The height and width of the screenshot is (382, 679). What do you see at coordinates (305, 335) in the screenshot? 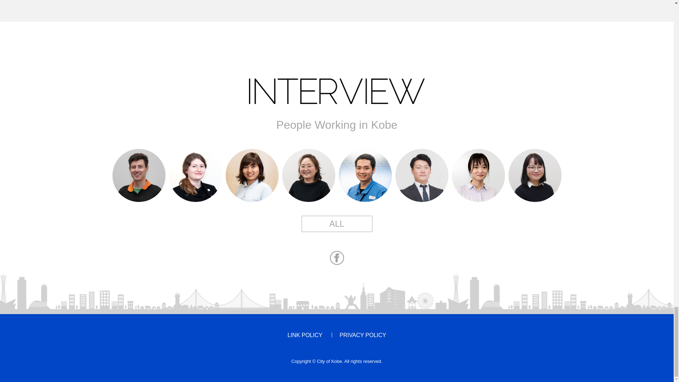
I see `LINK POLICY` at bounding box center [305, 335].